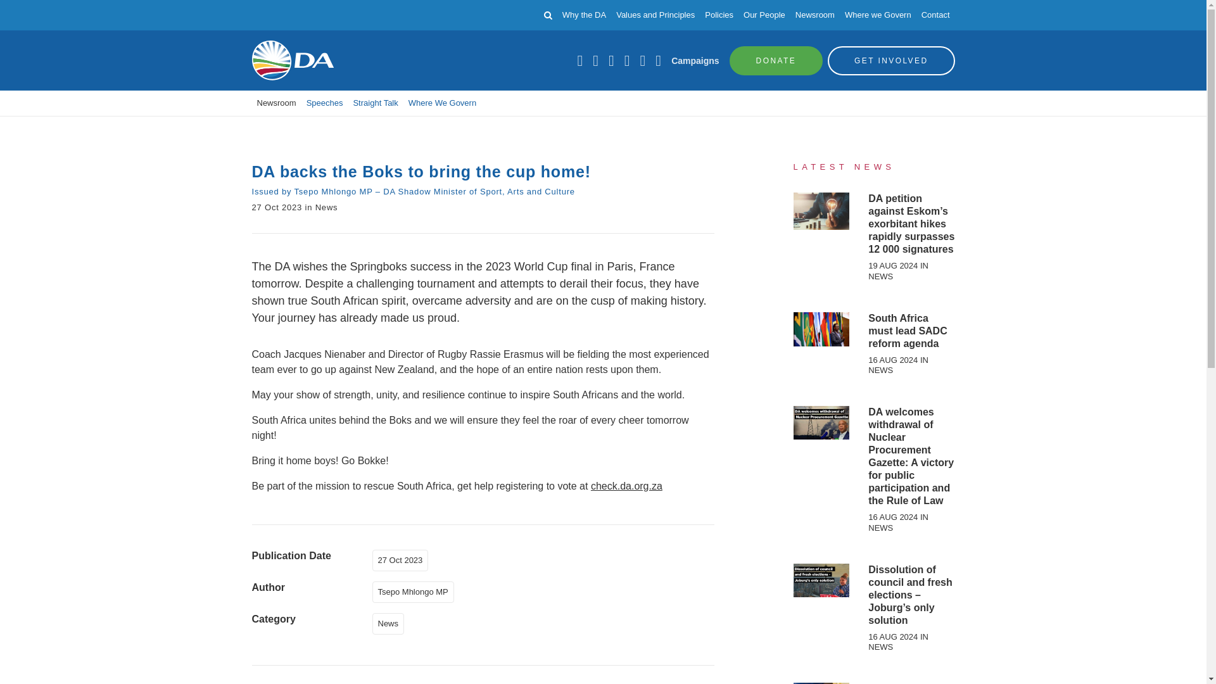 The image size is (1216, 684). Describe the element at coordinates (814, 15) in the screenshot. I see `Newsroom` at that location.